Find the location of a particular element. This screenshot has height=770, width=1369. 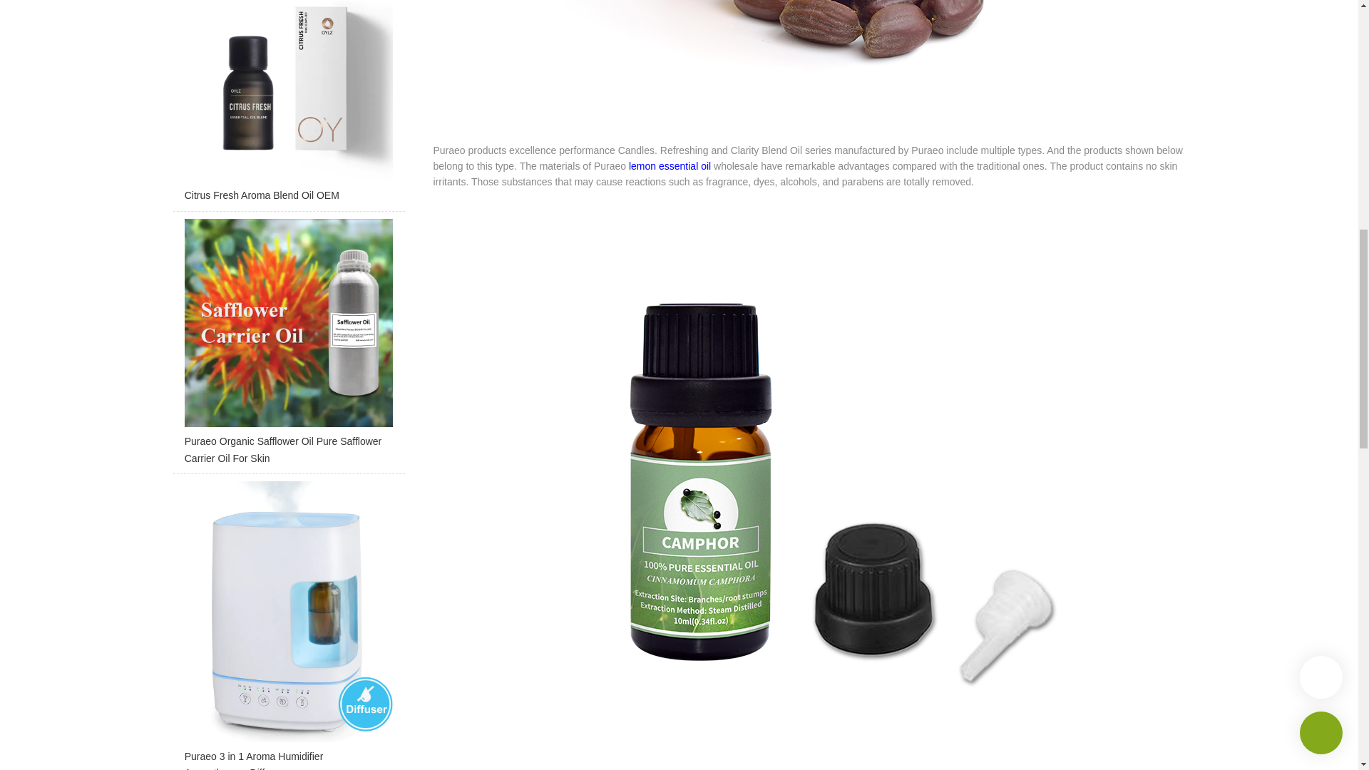

lemon essential oil is located at coordinates (669, 165).